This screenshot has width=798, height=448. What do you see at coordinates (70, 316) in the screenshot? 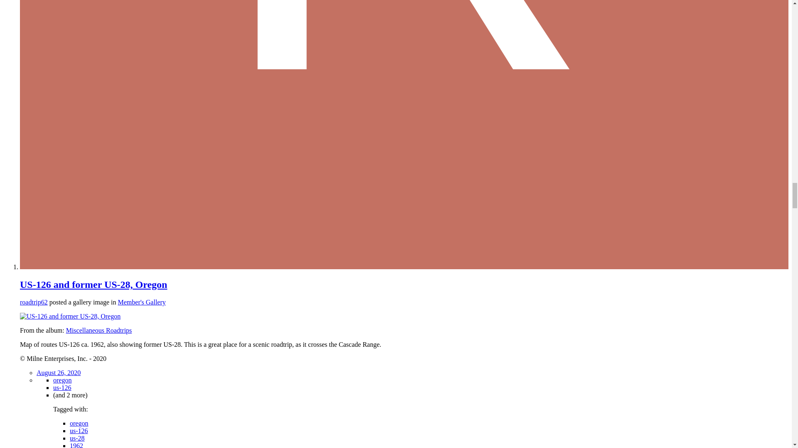
I see `View the image US-126 and former US-28, Oregon` at bounding box center [70, 316].